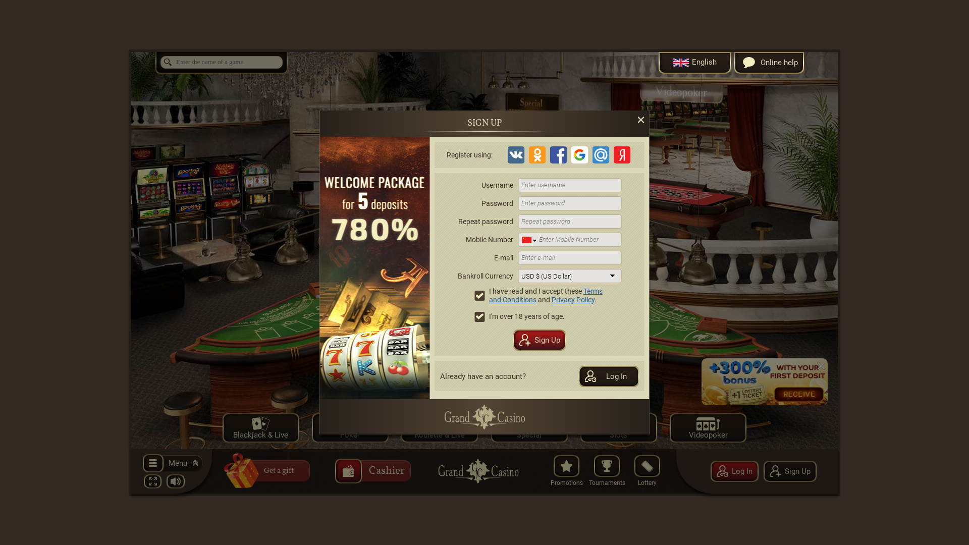 This screenshot has height=545, width=969. Describe the element at coordinates (789, 471) in the screenshot. I see `Sign Up` at that location.